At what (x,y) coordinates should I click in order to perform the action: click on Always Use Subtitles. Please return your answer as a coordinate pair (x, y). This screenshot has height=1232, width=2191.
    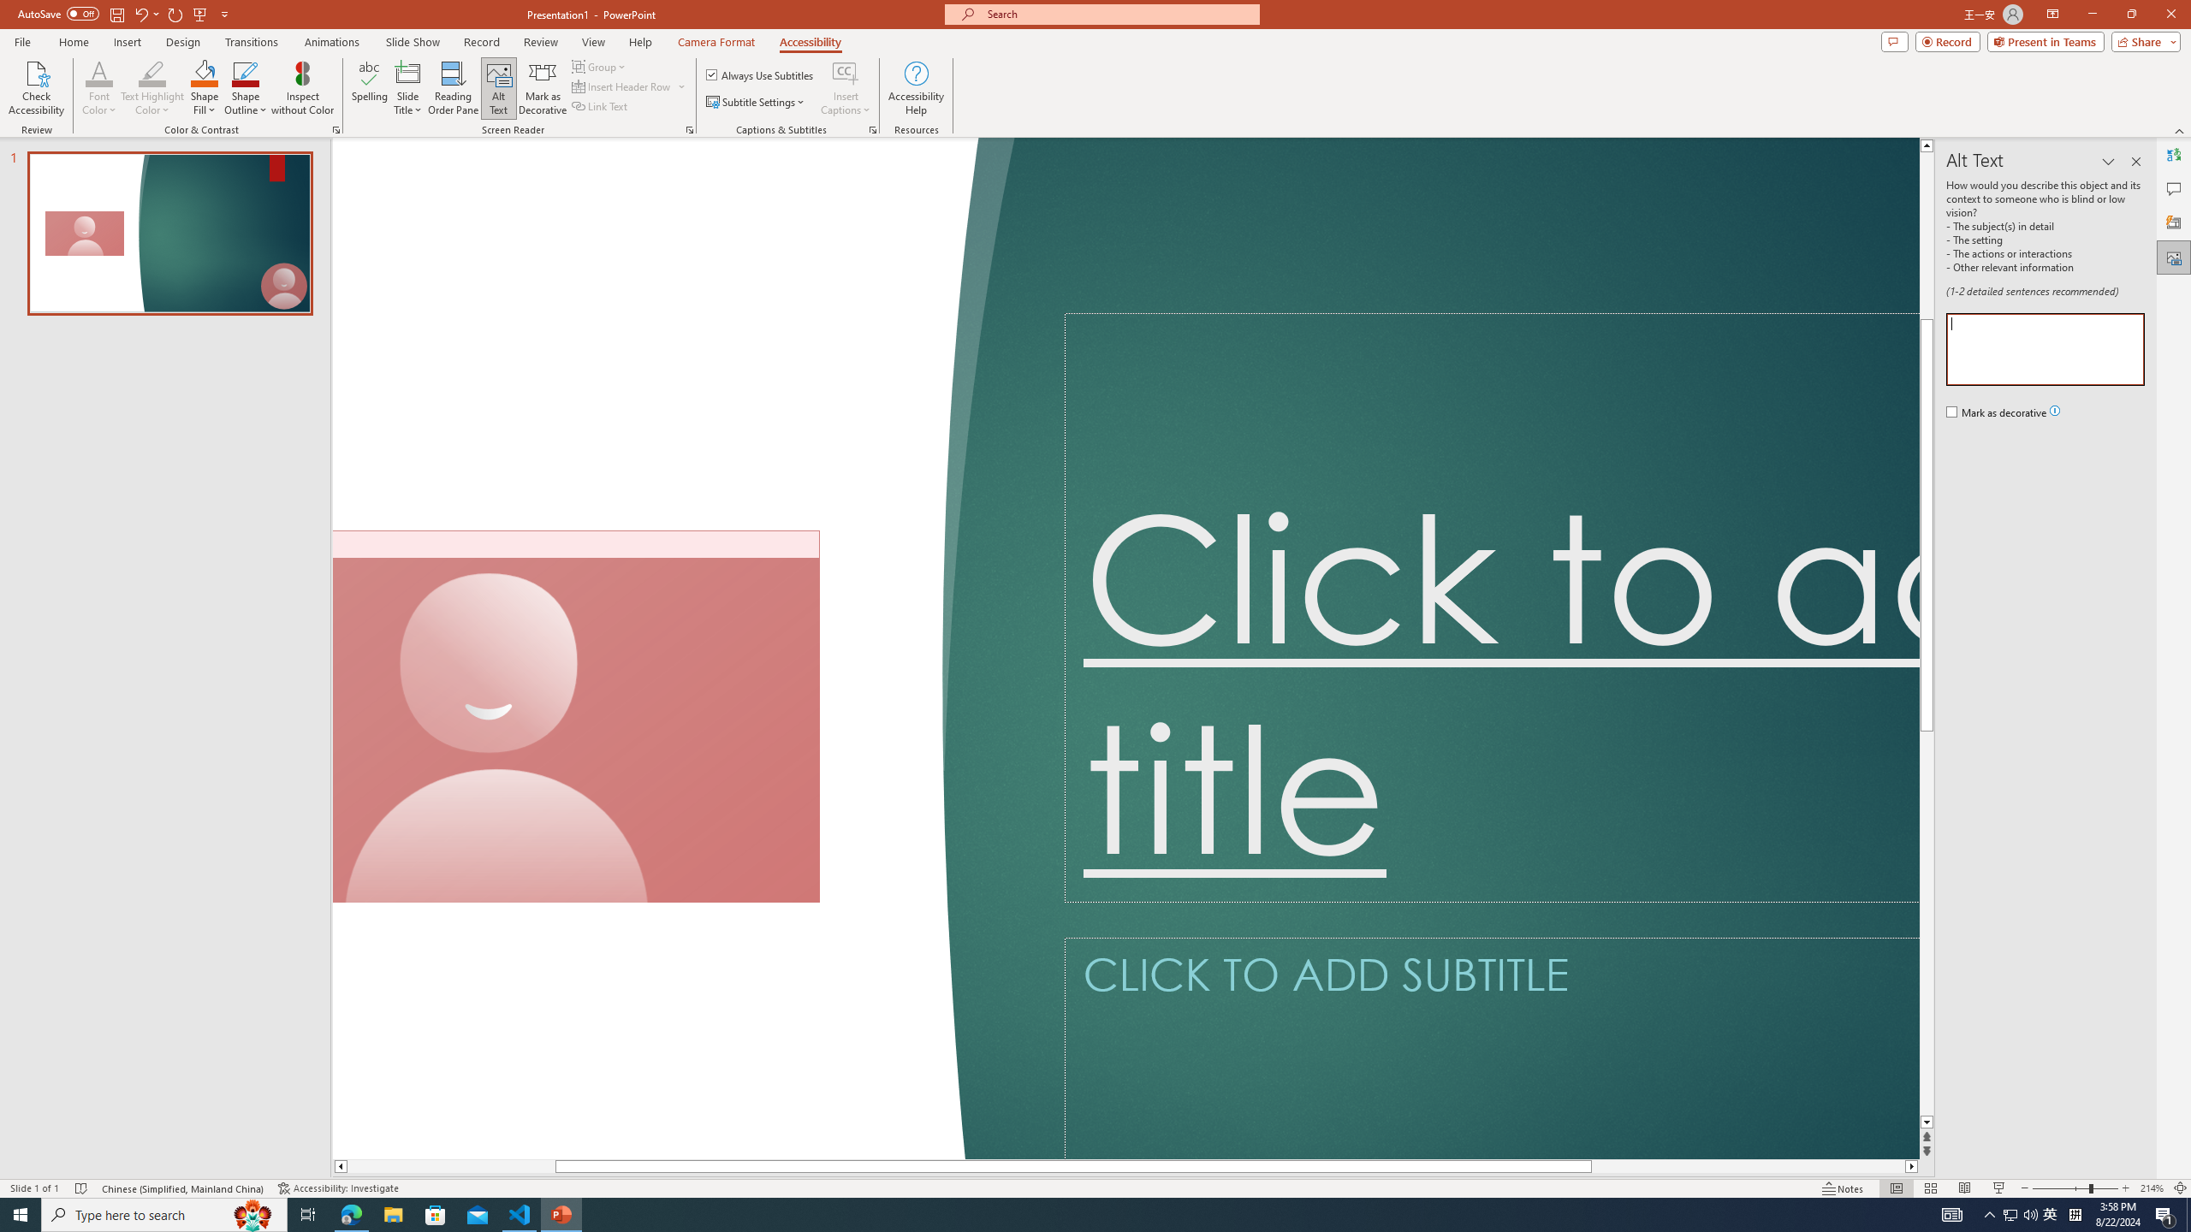
    Looking at the image, I should click on (761, 75).